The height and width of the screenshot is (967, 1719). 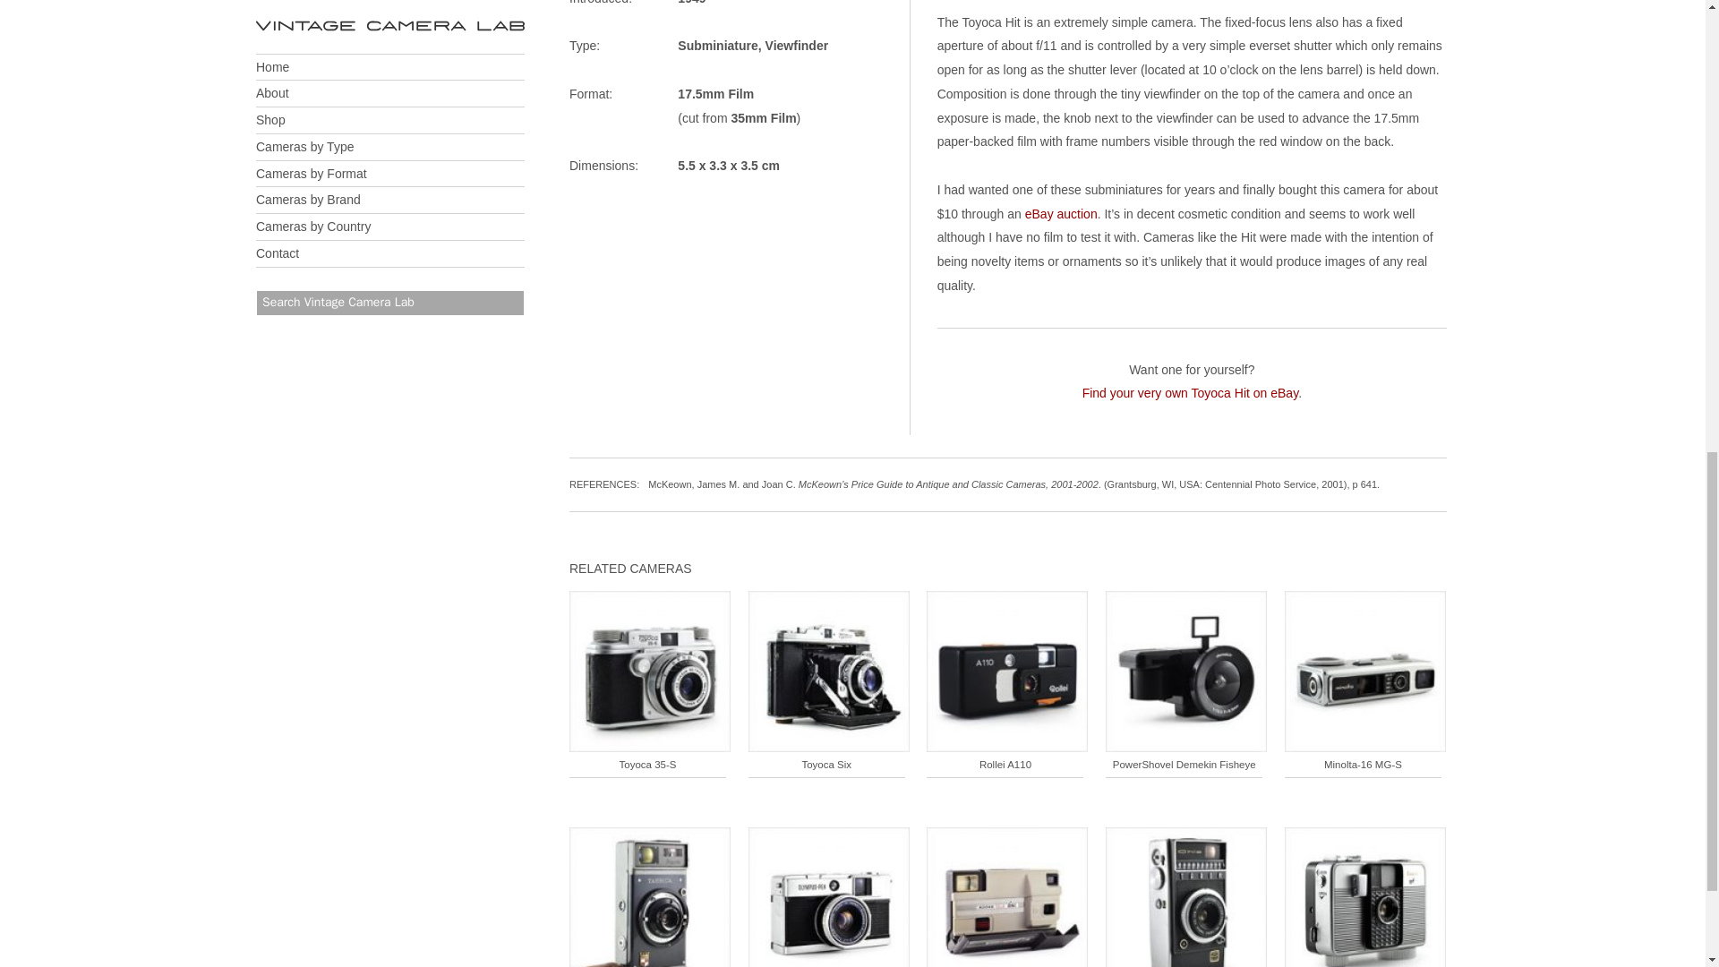 What do you see at coordinates (1191, 392) in the screenshot?
I see `Buy a Toyoca Hit camera on eBay` at bounding box center [1191, 392].